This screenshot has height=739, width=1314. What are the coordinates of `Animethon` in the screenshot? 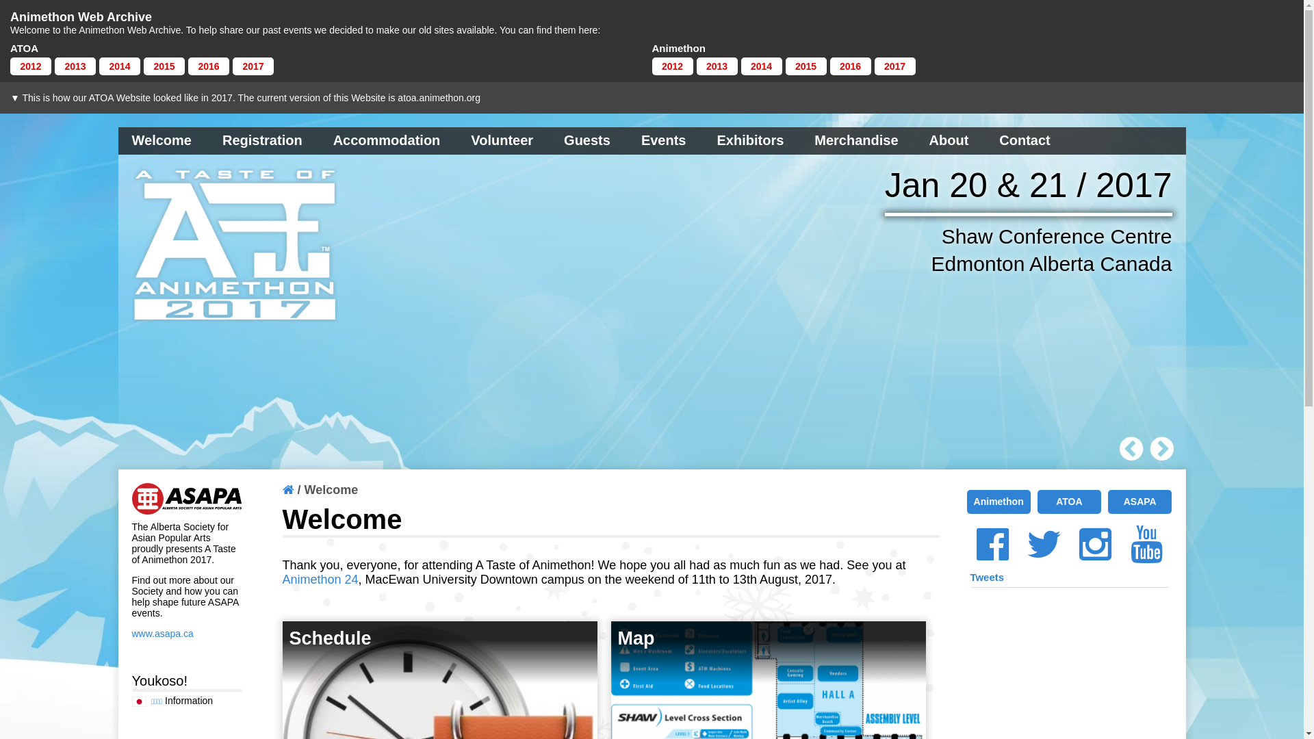 It's located at (998, 502).